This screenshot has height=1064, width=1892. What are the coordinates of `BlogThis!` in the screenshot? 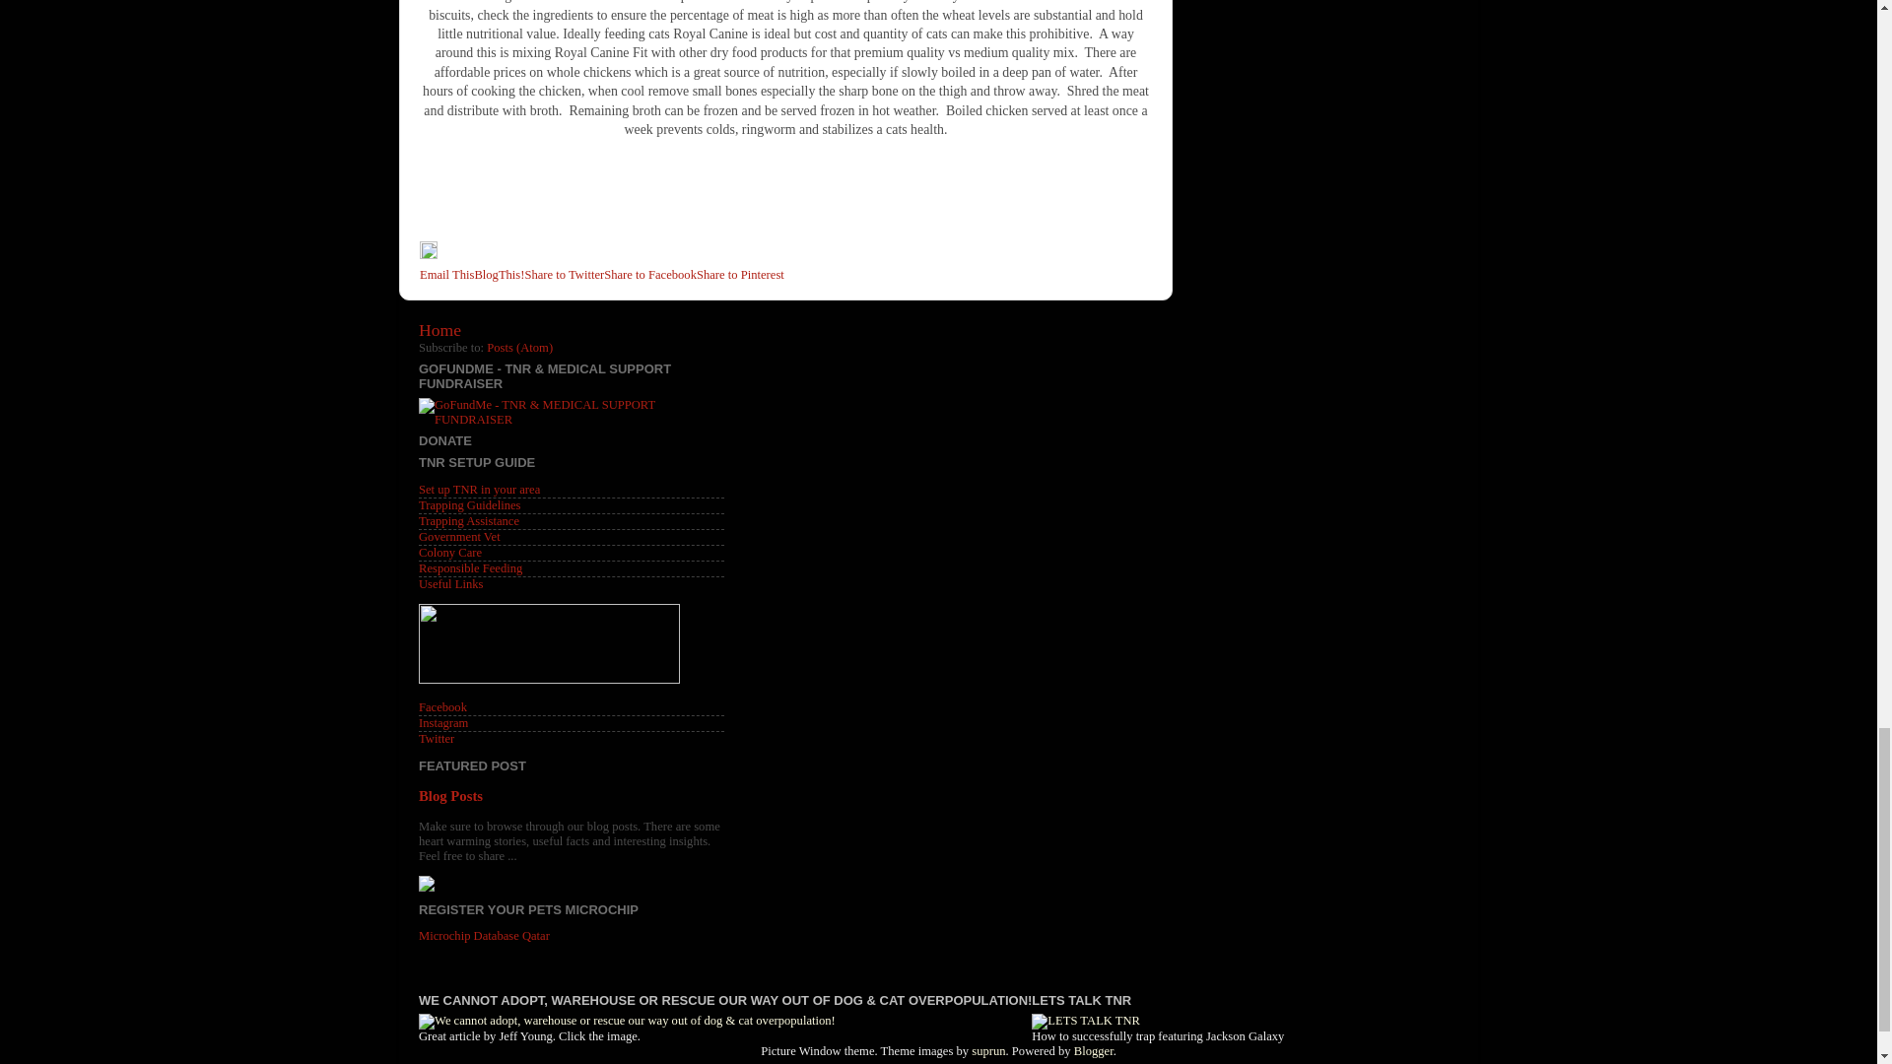 It's located at (499, 275).